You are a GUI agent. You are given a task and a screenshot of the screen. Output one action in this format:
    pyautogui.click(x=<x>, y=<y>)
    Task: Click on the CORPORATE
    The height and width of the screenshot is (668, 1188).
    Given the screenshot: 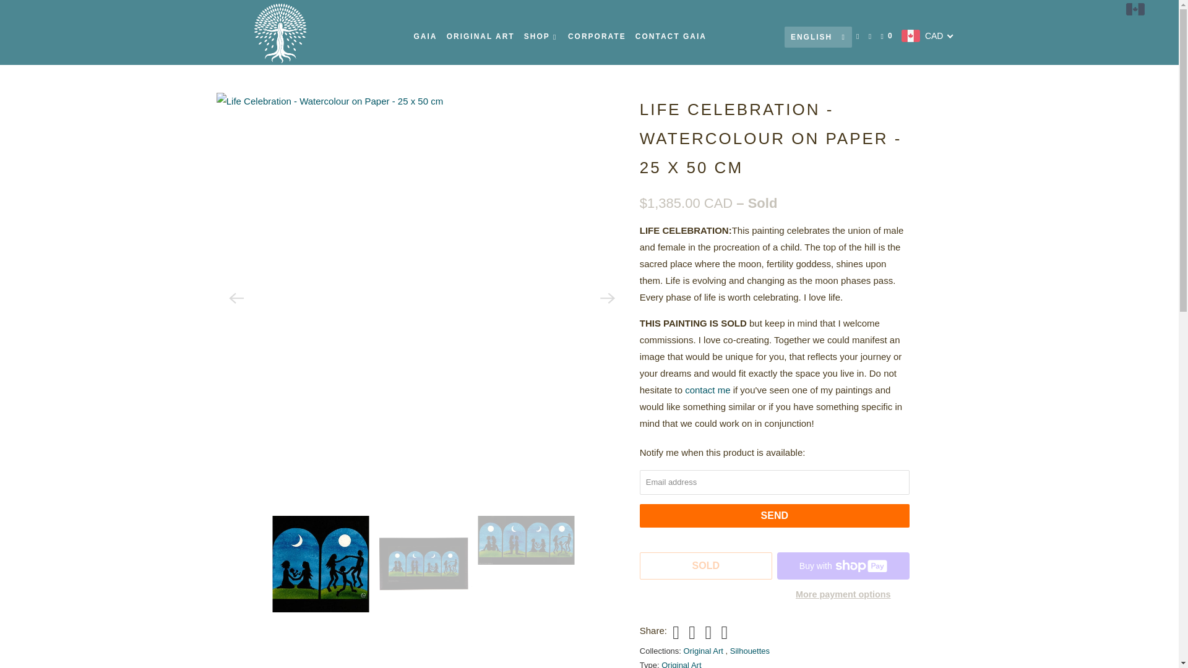 What is the action you would take?
    pyautogui.click(x=596, y=36)
    